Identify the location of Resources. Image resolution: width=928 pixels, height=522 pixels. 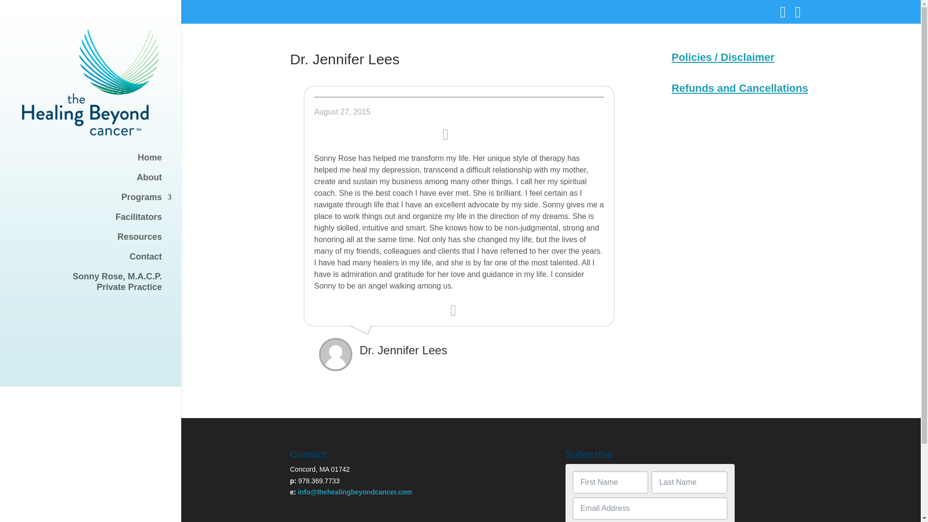
(100, 162).